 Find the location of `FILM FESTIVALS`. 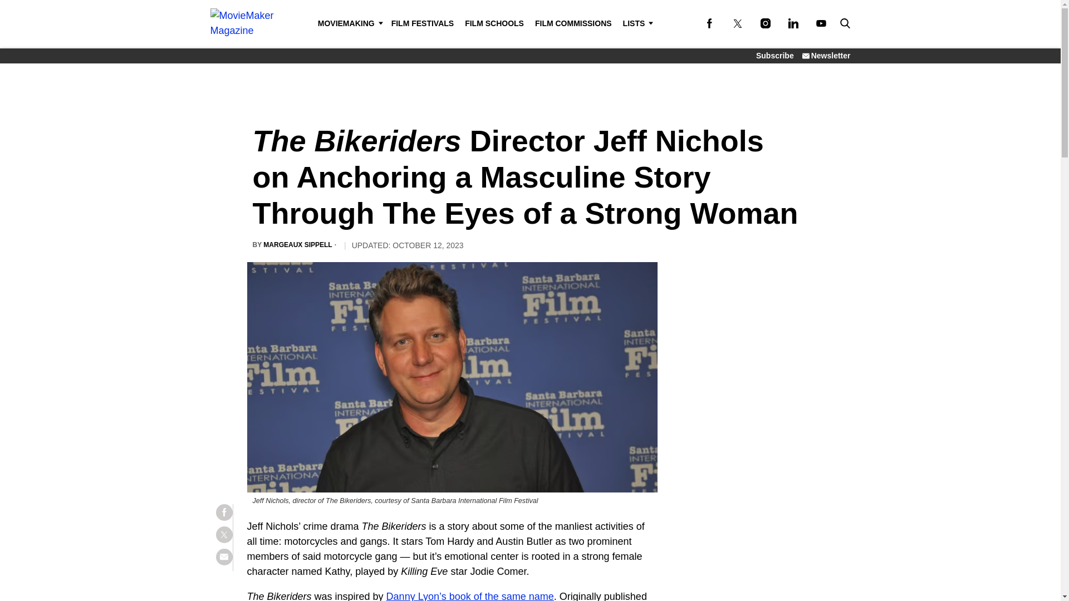

FILM FESTIVALS is located at coordinates (423, 23).